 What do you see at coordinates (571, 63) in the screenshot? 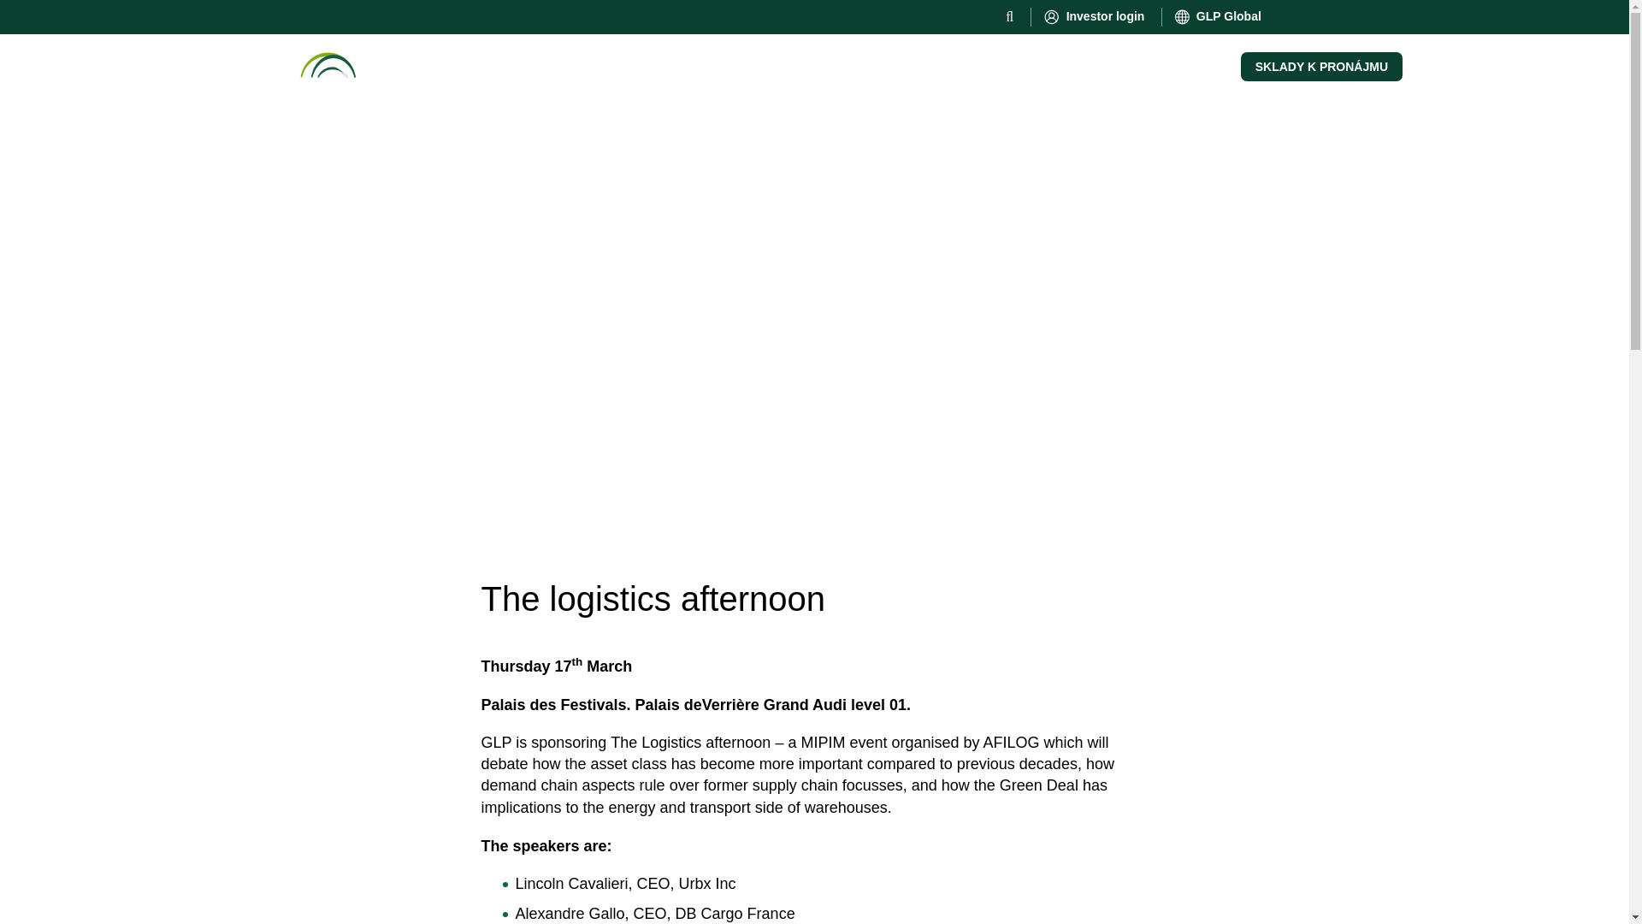
I see `ESG` at bounding box center [571, 63].